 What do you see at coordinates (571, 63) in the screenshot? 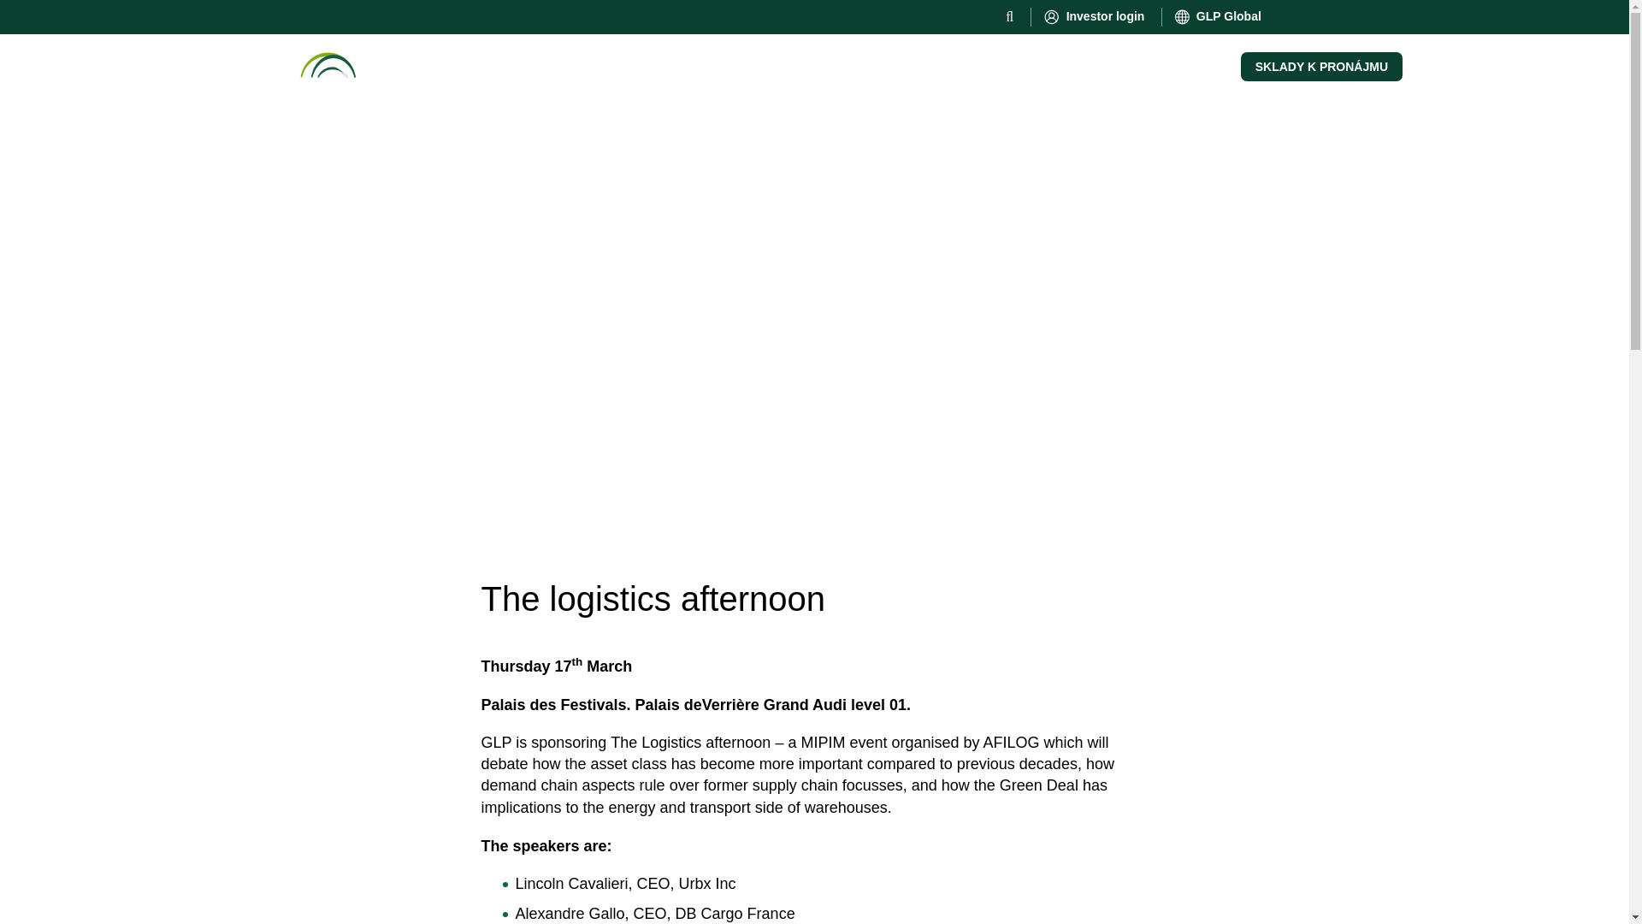
I see `ESG` at bounding box center [571, 63].